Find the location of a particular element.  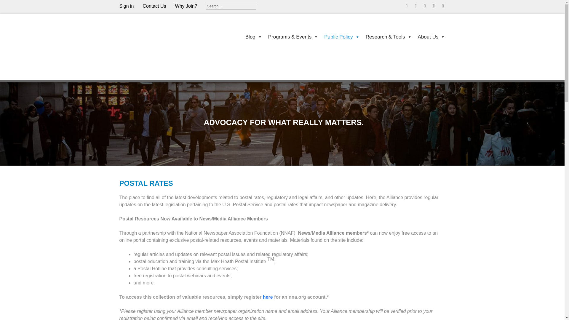

Blog is located at coordinates (251, 36).